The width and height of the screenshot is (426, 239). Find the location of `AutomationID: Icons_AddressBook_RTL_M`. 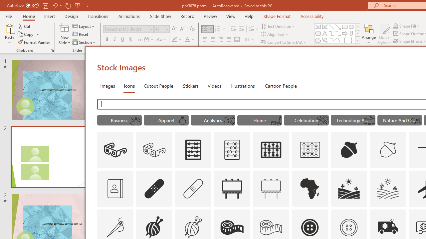

AutomationID: Icons_AddressBook_RTL_M is located at coordinates (115, 189).